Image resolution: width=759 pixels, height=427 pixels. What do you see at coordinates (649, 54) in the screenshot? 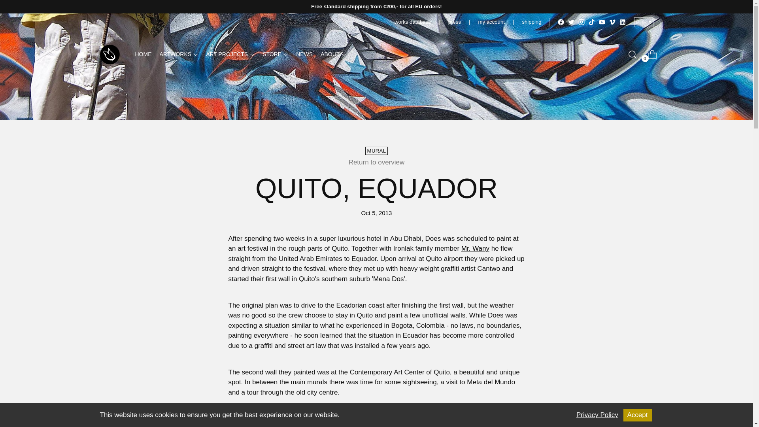
I see `0` at bounding box center [649, 54].